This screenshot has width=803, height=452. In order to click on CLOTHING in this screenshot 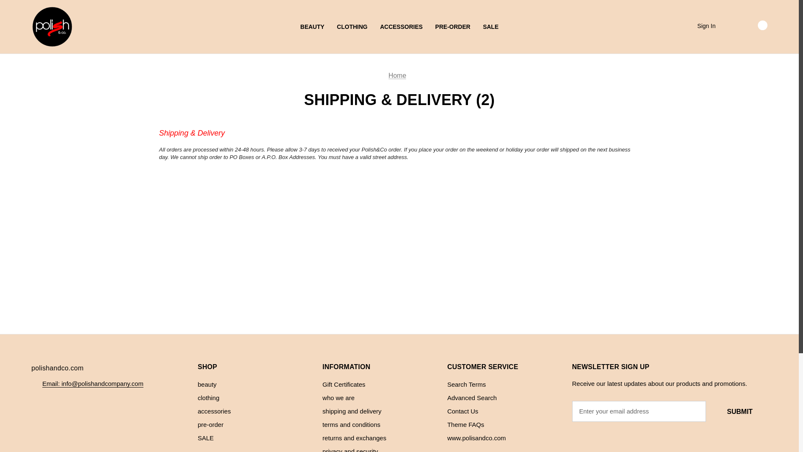, I will do `click(352, 27)`.